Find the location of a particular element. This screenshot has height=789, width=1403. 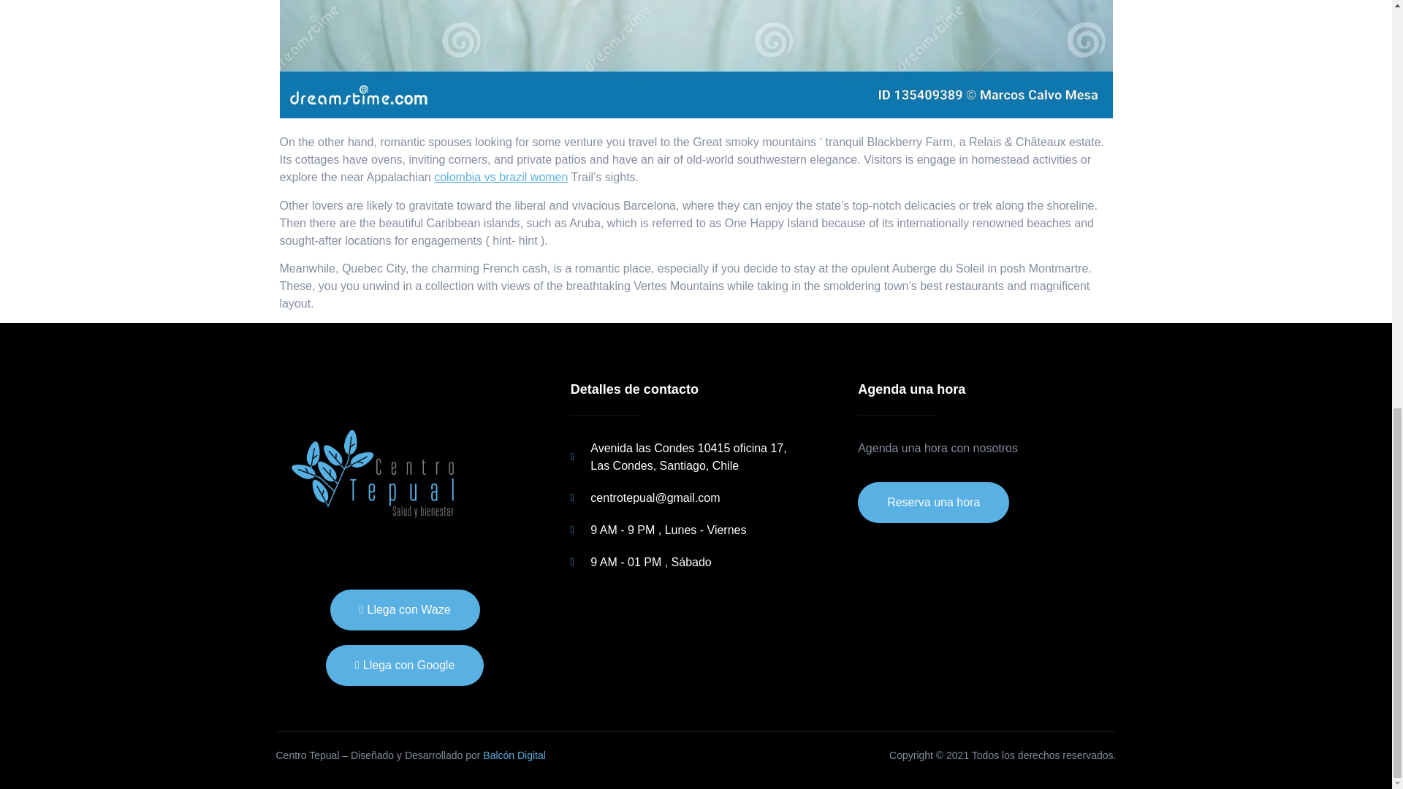

Reserva una hora is located at coordinates (932, 503).